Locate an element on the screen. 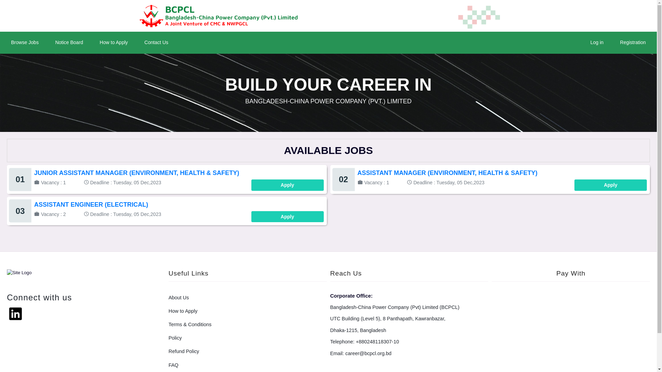 The image size is (662, 372). ASSISTANT MANAGER (ENVIRONMENT, HEALTH & SAFETY) is located at coordinates (447, 173).